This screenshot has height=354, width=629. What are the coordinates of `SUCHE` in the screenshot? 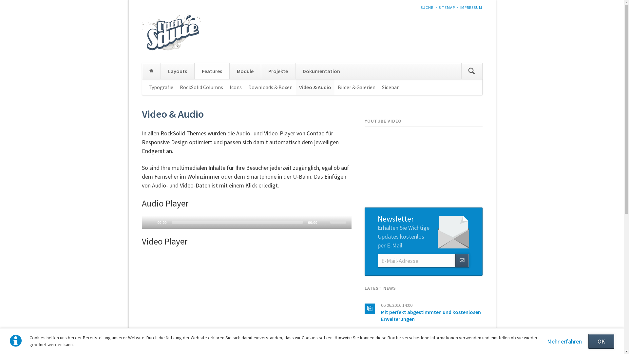 It's located at (427, 7).